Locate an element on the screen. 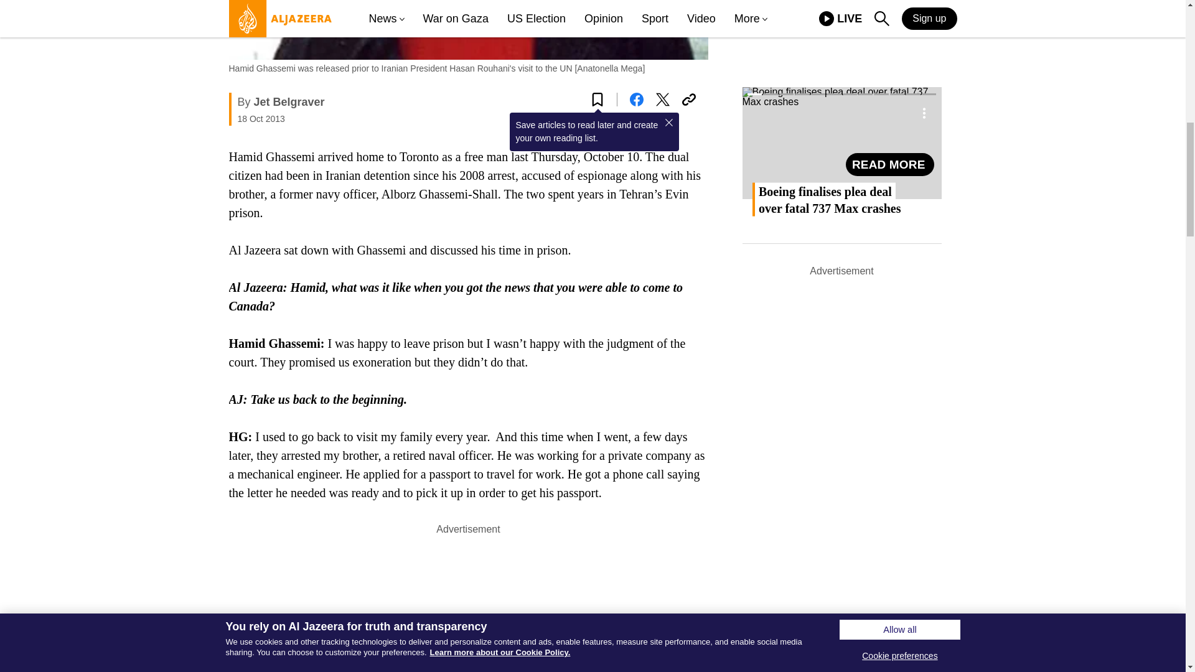 Image resolution: width=1195 pixels, height=672 pixels. Close Tooltip is located at coordinates (668, 122).